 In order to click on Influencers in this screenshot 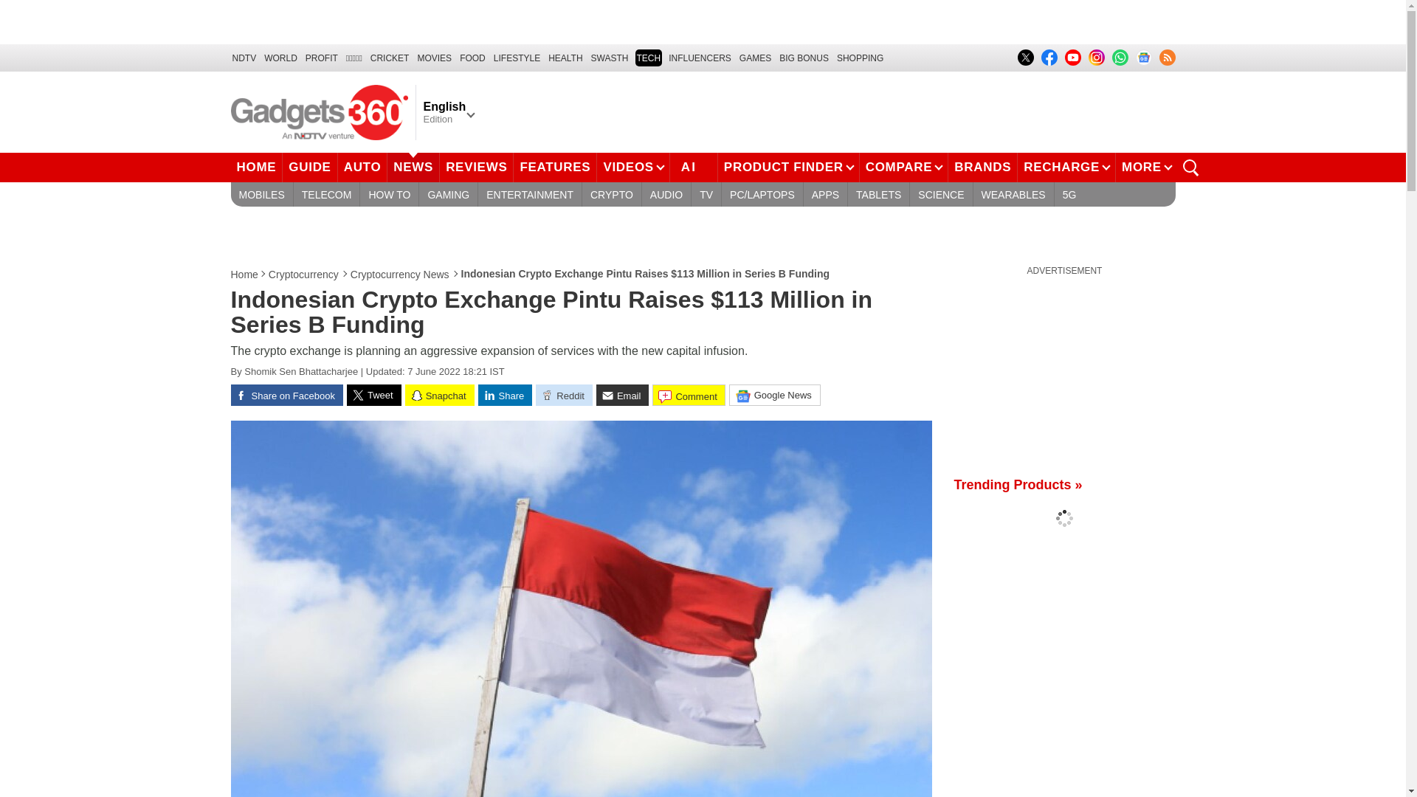, I will do `click(700, 58)`.